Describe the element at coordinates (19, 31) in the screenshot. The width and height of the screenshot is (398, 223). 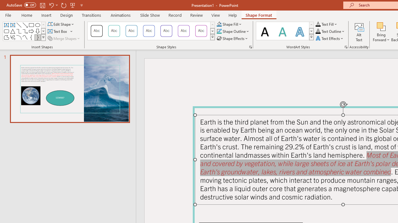
I see `Connector: Elbow` at that location.